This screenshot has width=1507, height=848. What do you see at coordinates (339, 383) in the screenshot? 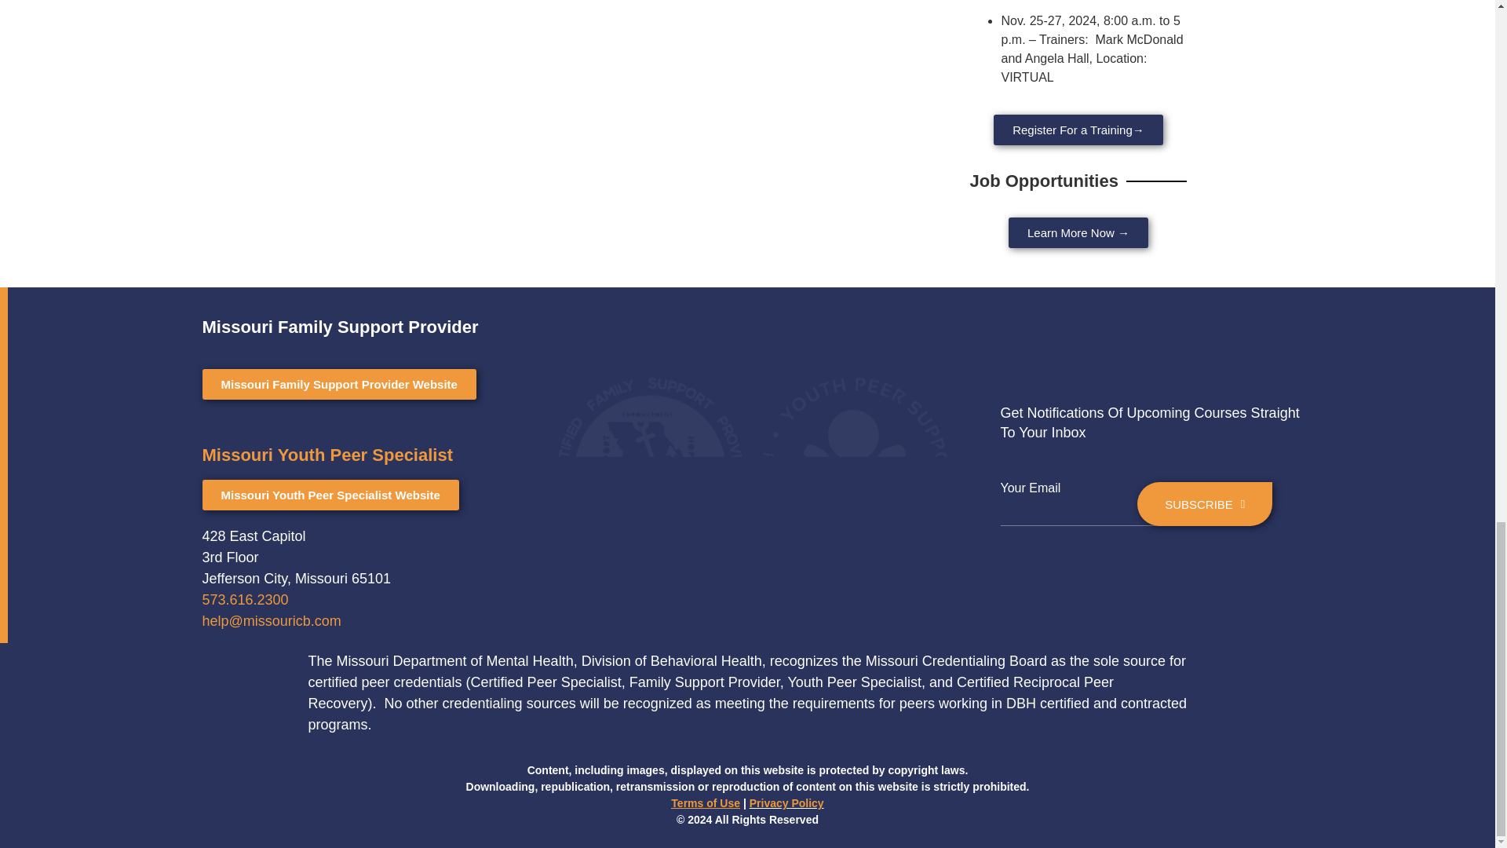
I see `Missouri Family Support Provider Website` at bounding box center [339, 383].